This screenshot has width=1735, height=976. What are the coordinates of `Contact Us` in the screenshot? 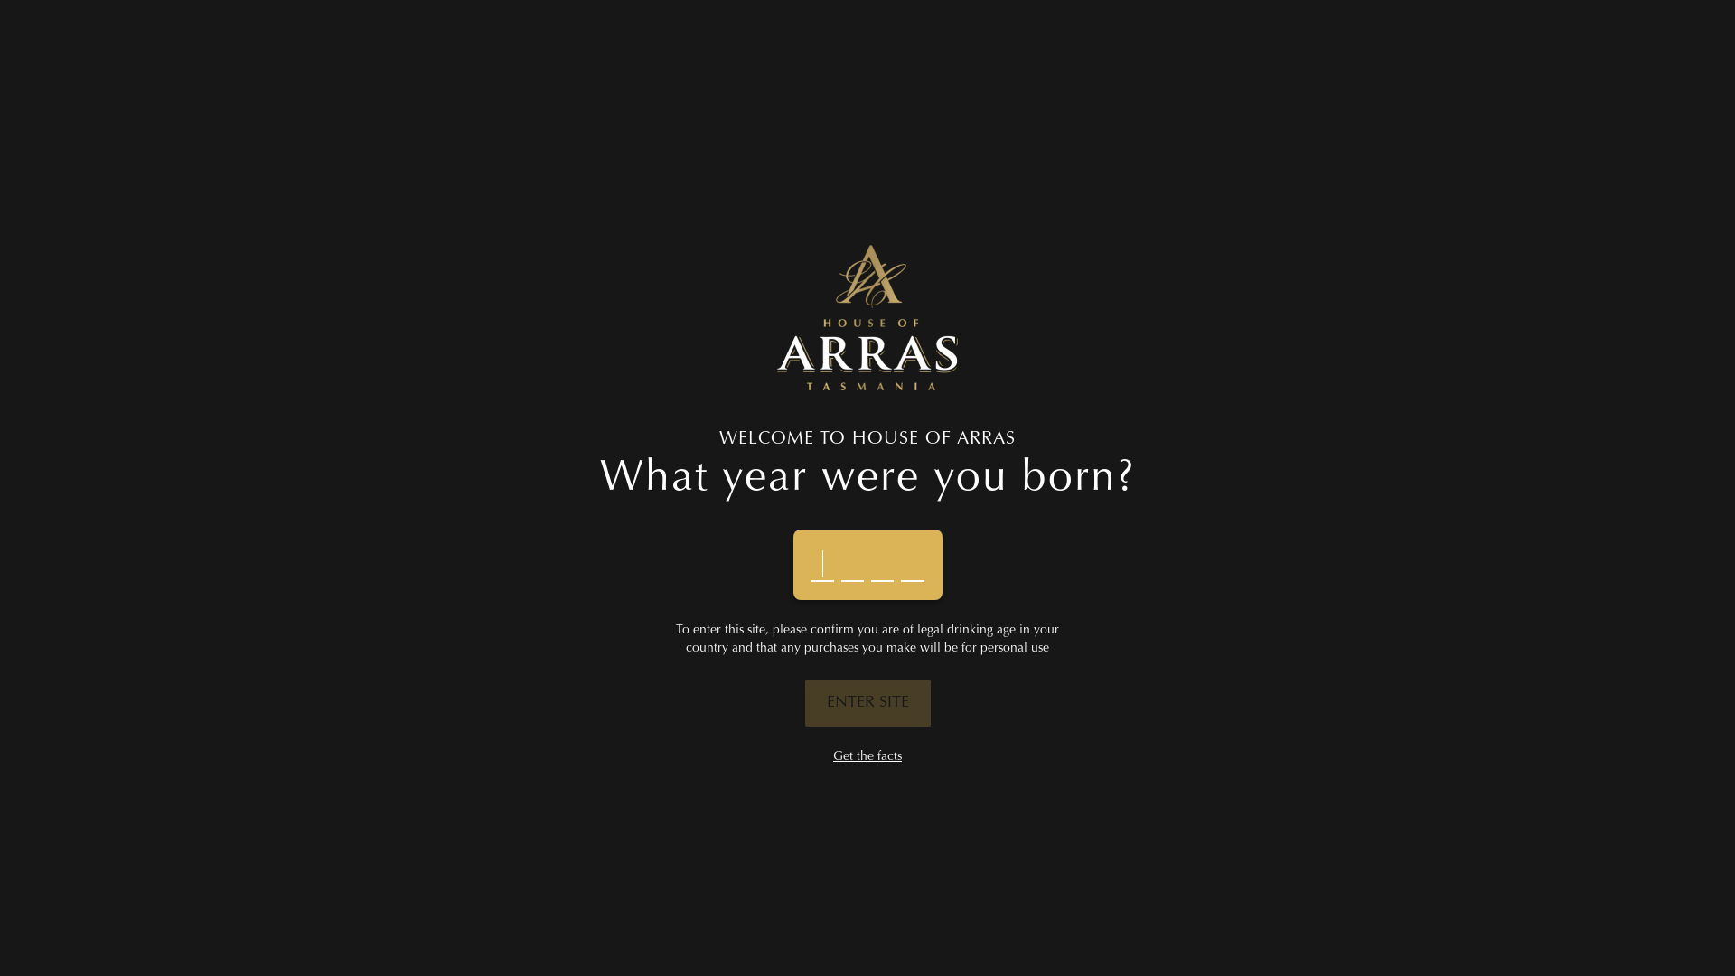 It's located at (607, 831).